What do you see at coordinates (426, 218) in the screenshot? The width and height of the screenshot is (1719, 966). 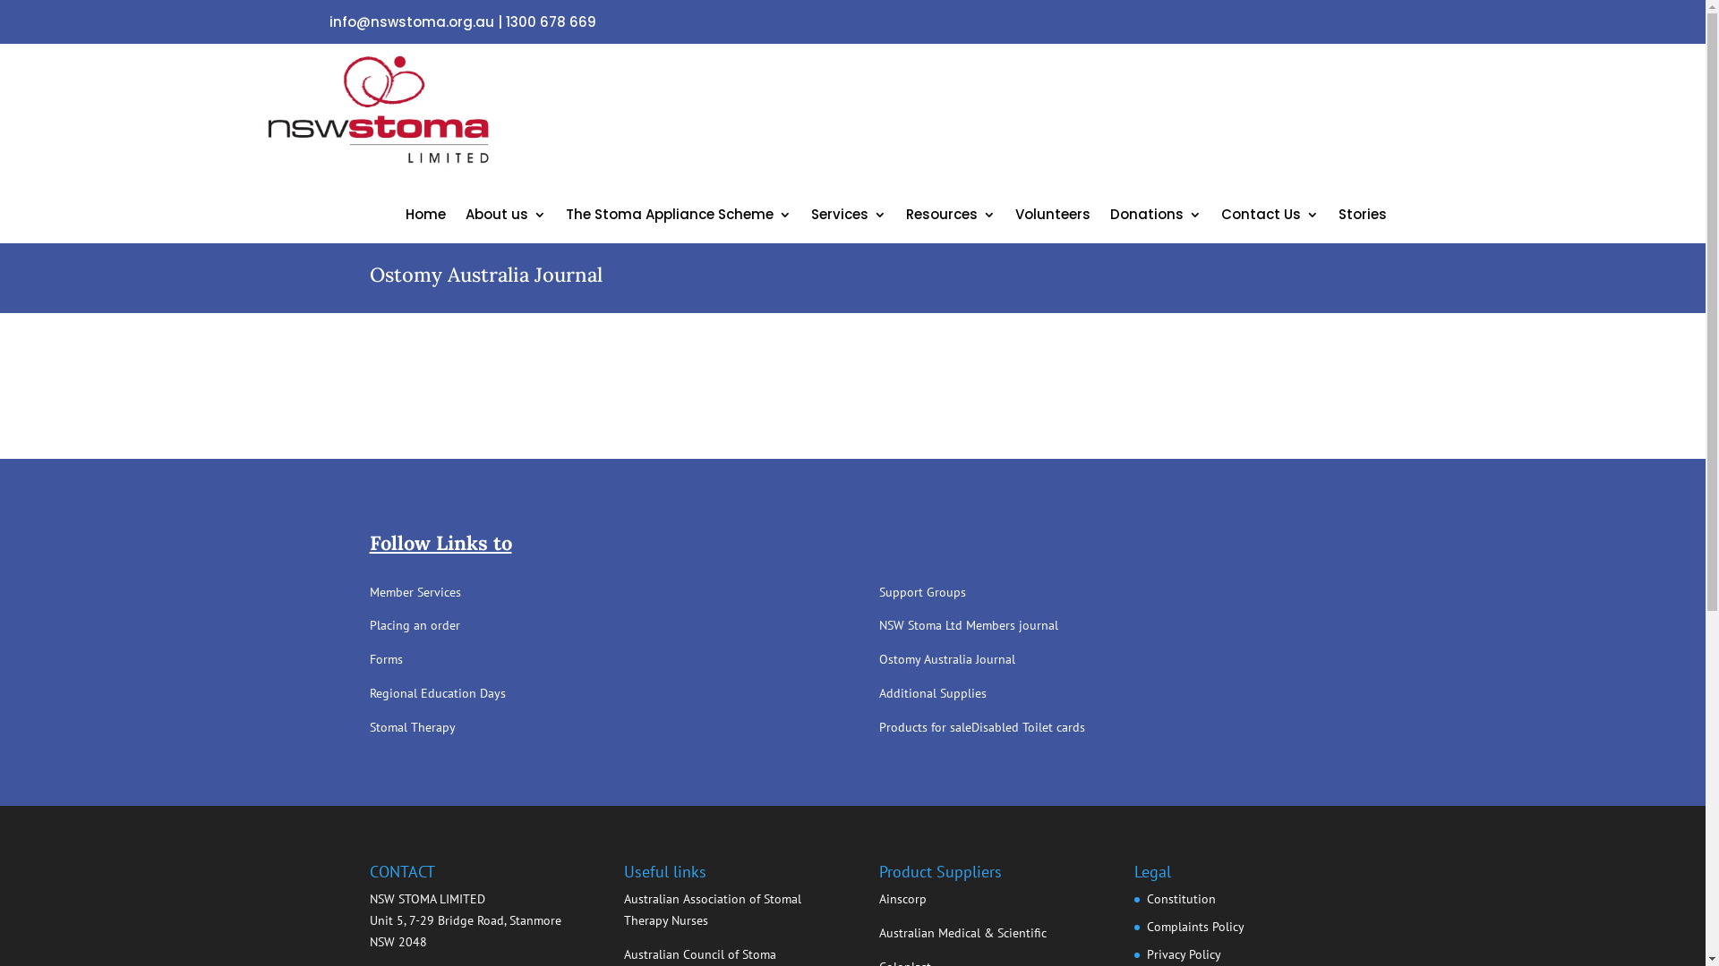 I see `Home` at bounding box center [426, 218].